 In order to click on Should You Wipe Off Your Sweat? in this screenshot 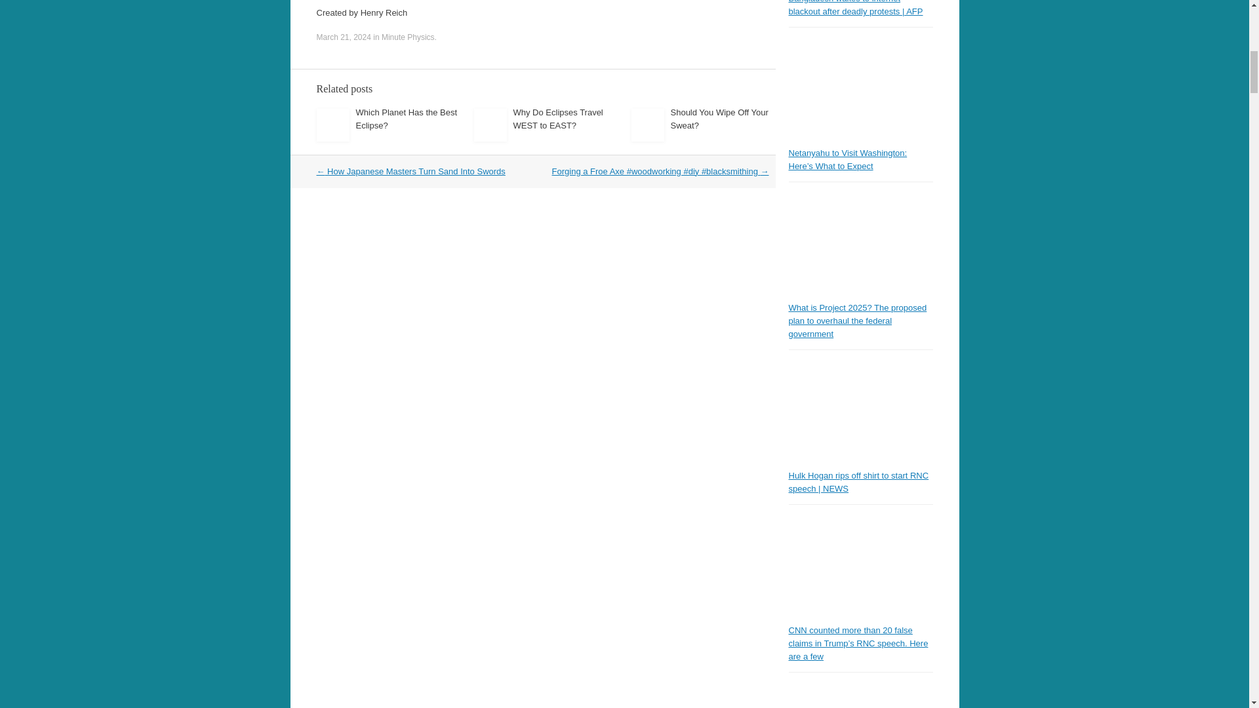, I will do `click(719, 119)`.